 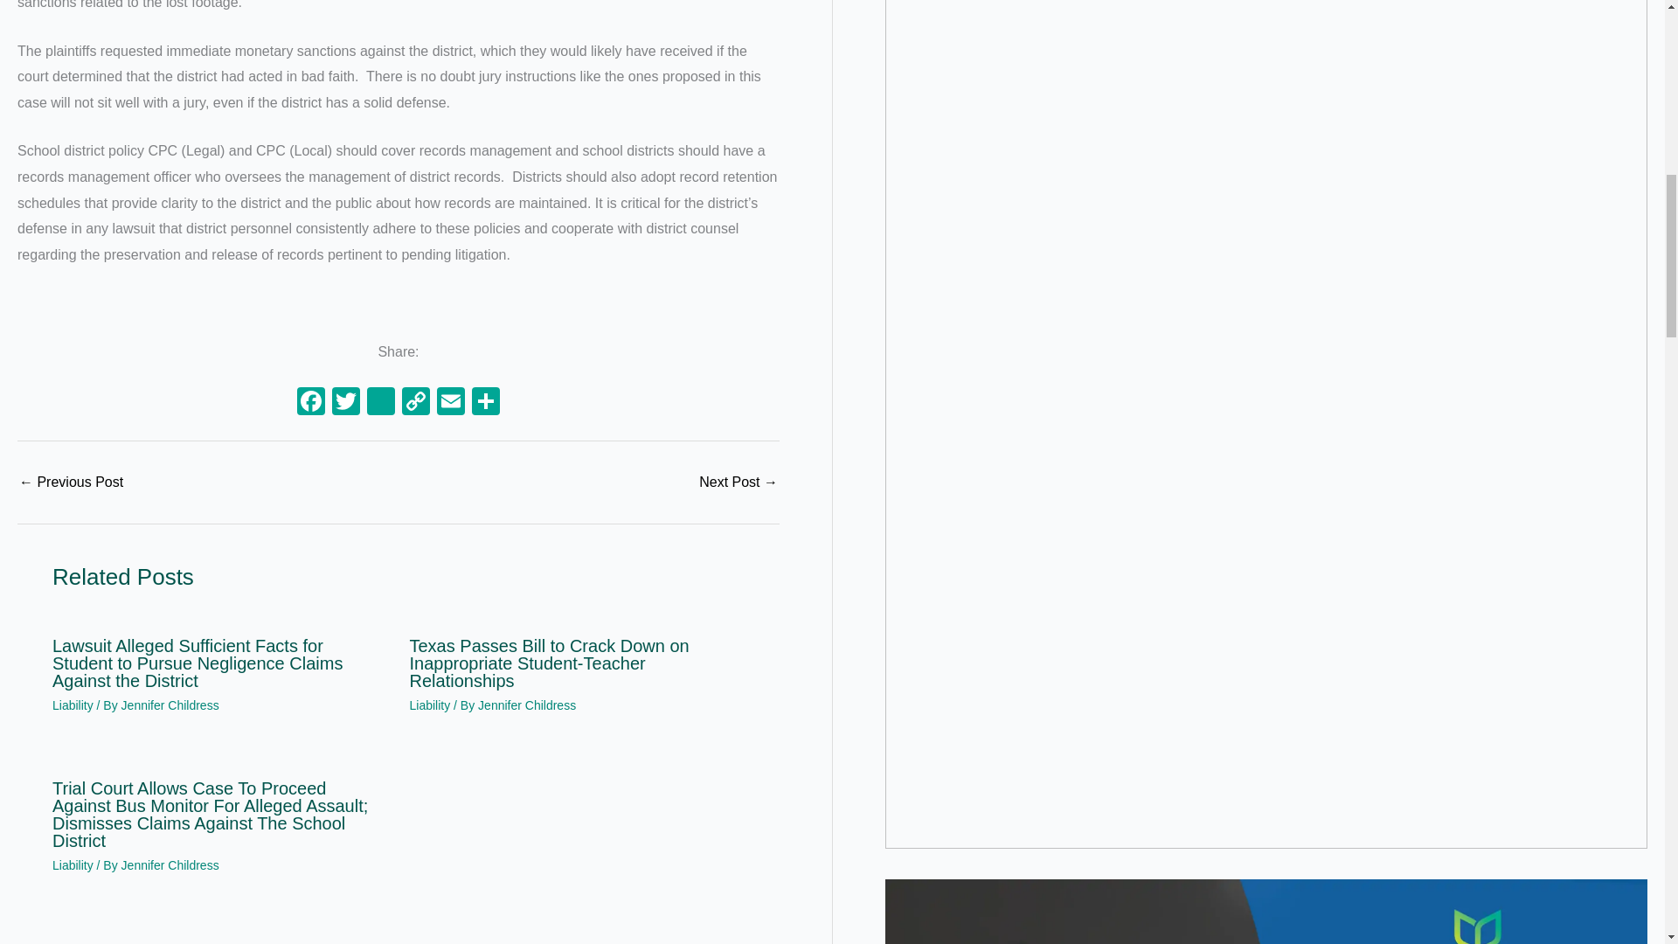 What do you see at coordinates (170, 705) in the screenshot?
I see `View all posts by Jennifer Childress` at bounding box center [170, 705].